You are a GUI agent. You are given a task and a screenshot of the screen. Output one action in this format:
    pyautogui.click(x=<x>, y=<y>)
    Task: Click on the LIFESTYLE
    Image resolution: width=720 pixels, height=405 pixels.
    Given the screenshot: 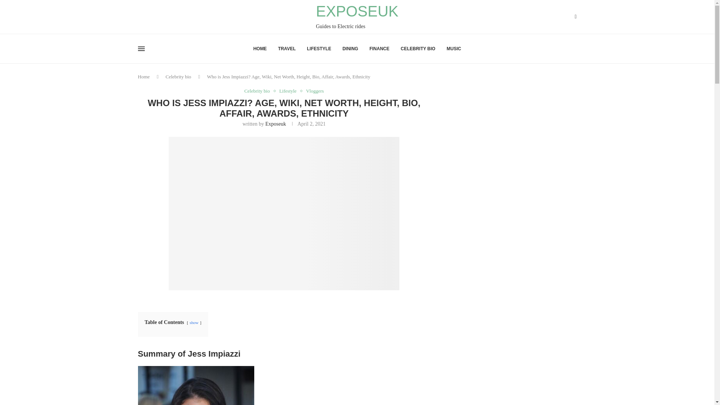 What is the action you would take?
    pyautogui.click(x=319, y=49)
    